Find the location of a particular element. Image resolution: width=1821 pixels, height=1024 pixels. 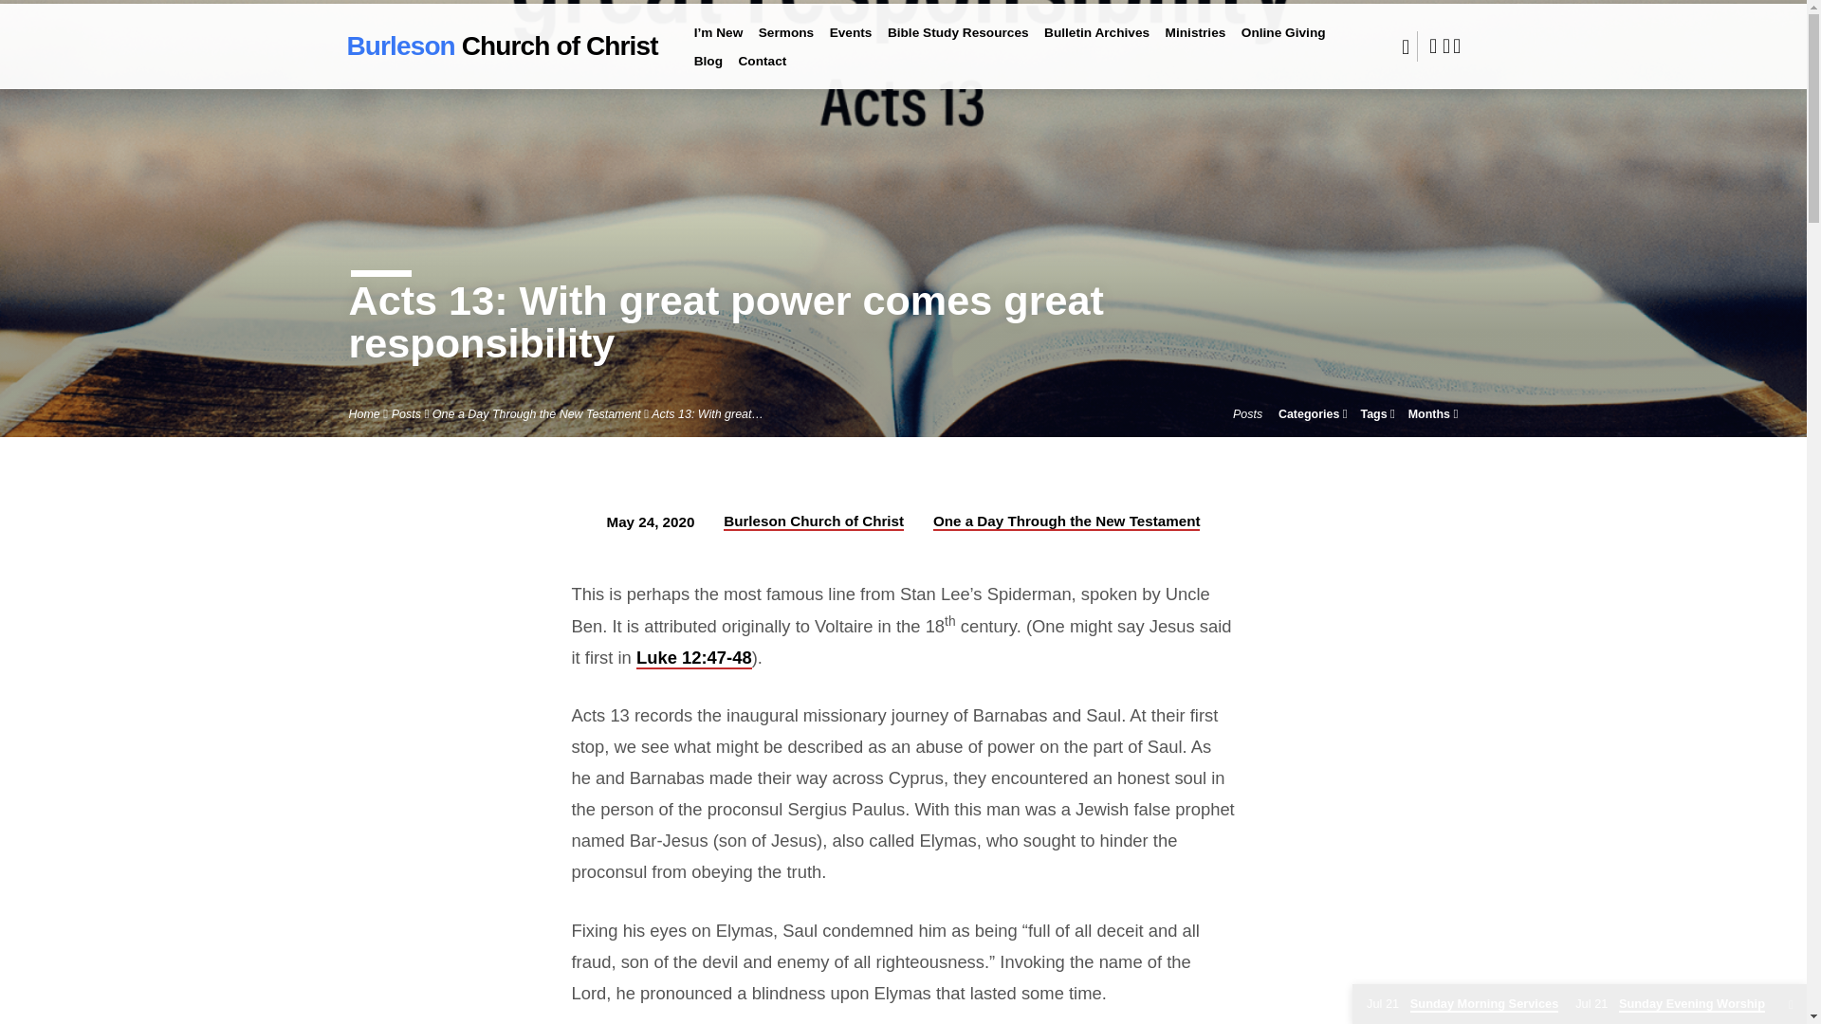

Sermons is located at coordinates (786, 42).